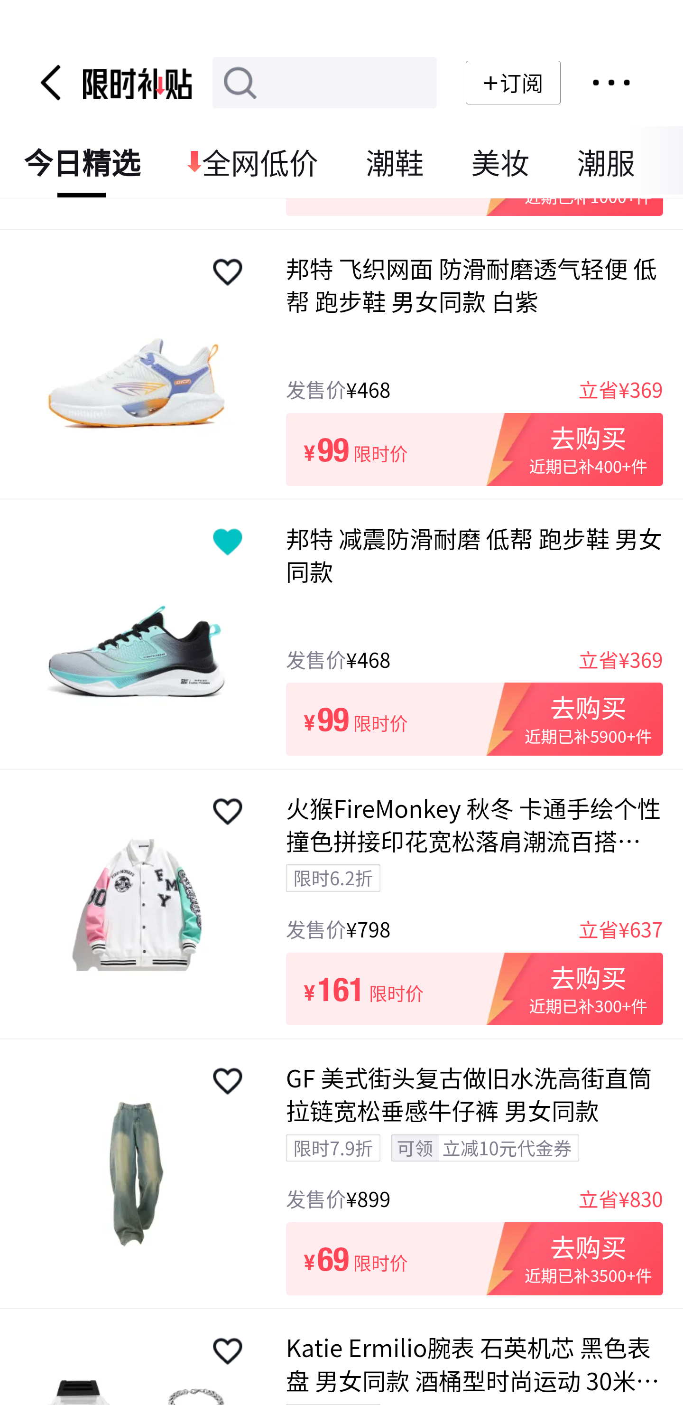 This screenshot has height=1405, width=683. What do you see at coordinates (513, 84) in the screenshot?
I see `+订阅` at bounding box center [513, 84].